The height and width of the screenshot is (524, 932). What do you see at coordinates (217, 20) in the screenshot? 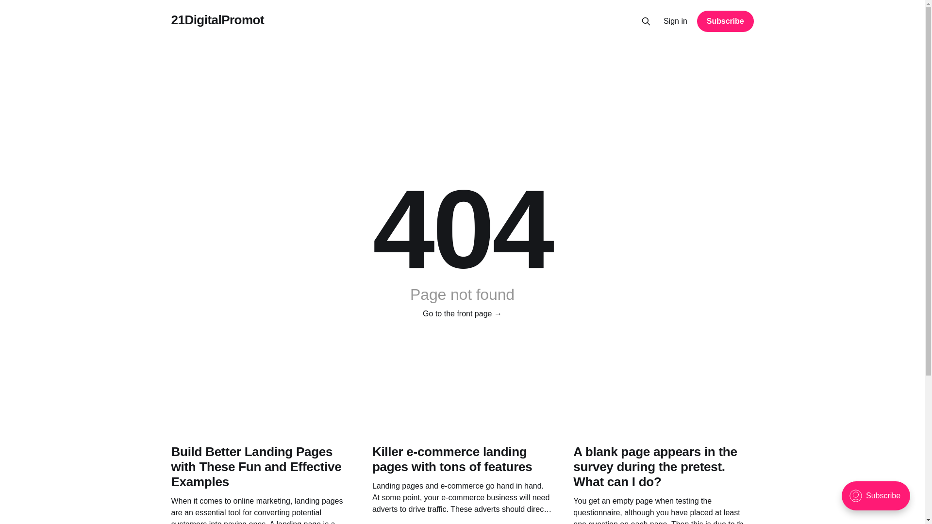
I see `21DigitalPromot` at bounding box center [217, 20].